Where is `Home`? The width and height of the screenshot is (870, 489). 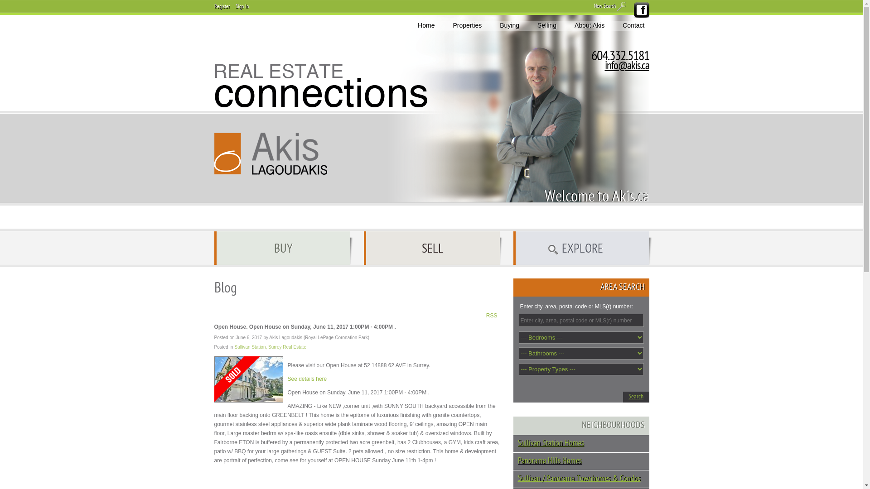
Home is located at coordinates (426, 25).